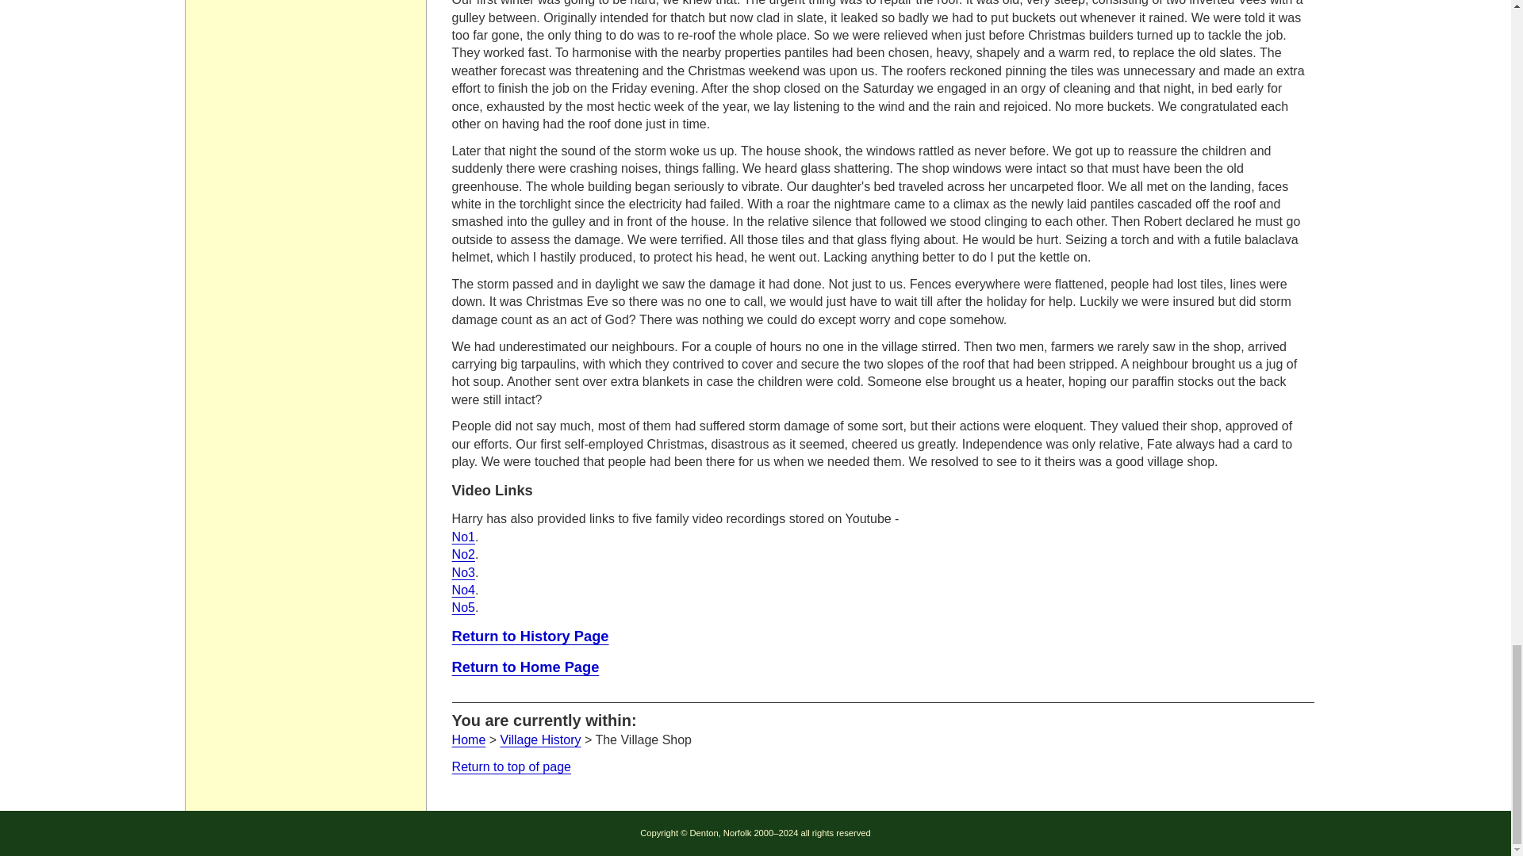 This screenshot has width=1523, height=856. Describe the element at coordinates (512, 767) in the screenshot. I see `Return to top of page` at that location.